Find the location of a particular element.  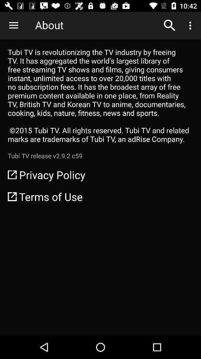

turn off the item next to about item is located at coordinates (170, 25).